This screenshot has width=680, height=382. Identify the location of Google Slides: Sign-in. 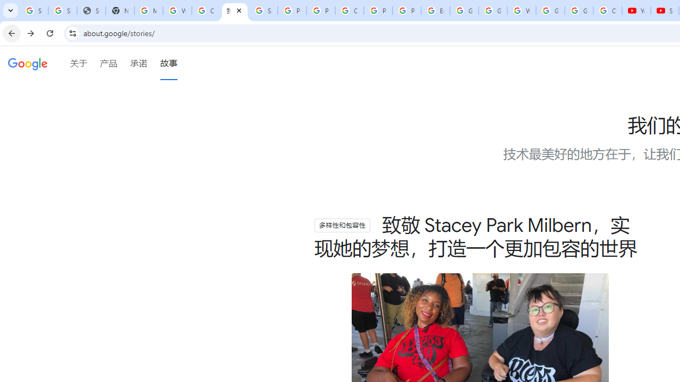
(464, 11).